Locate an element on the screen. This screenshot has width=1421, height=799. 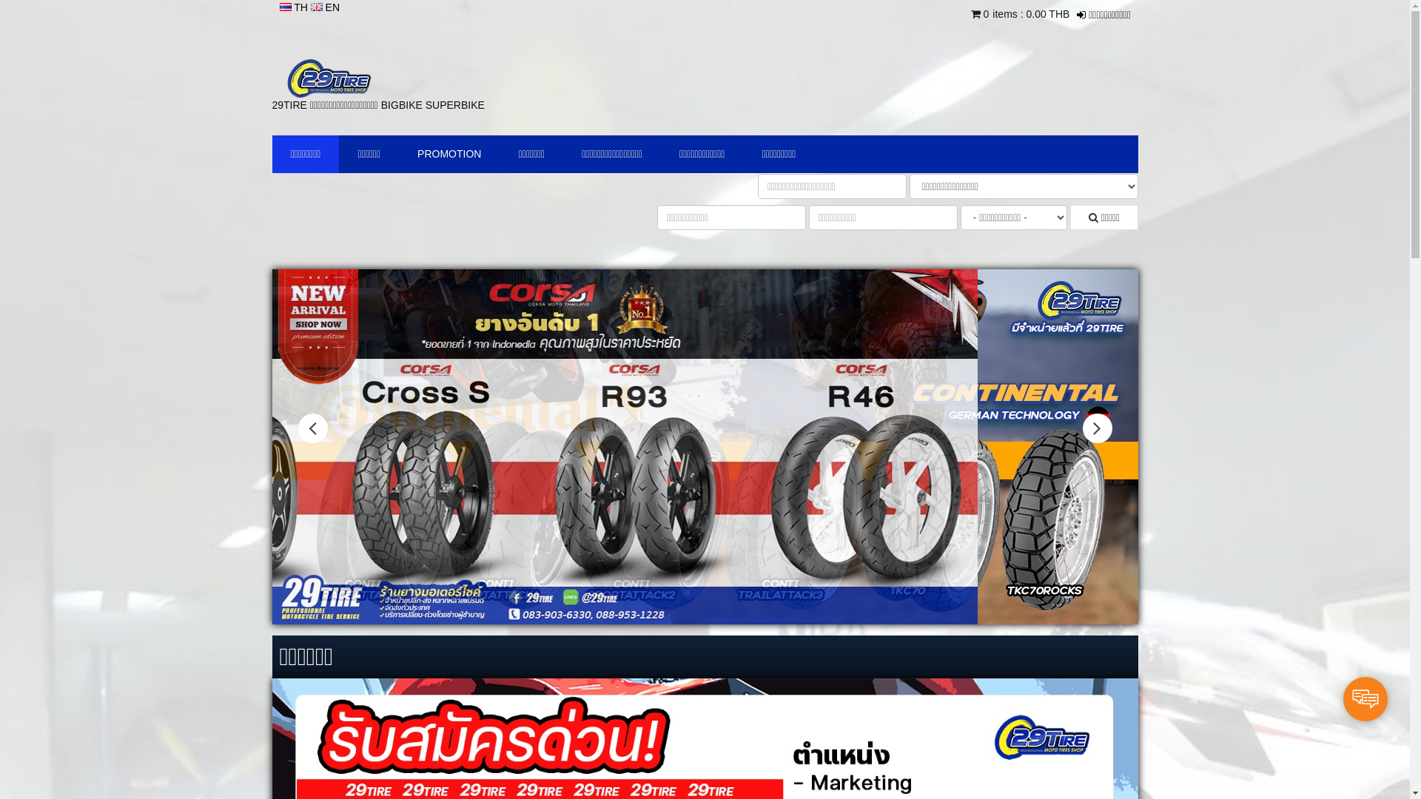
  0 0.00 THB is located at coordinates (1021, 15).